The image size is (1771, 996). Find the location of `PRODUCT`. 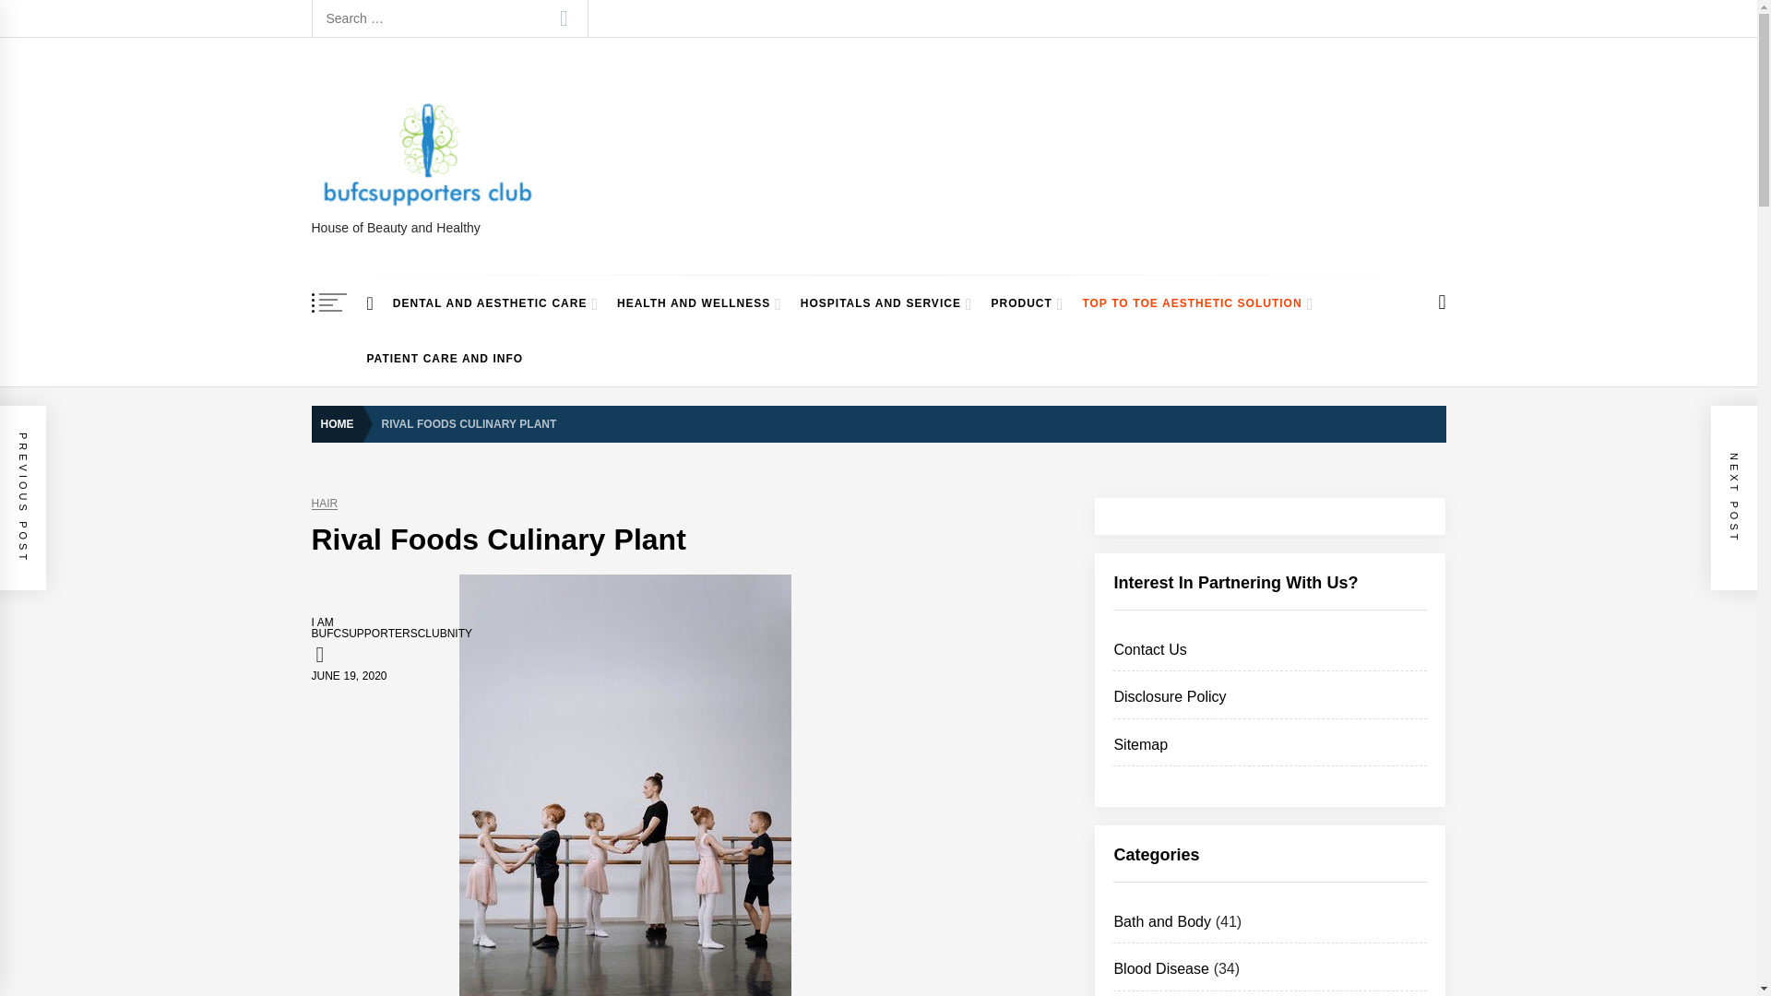

PRODUCT is located at coordinates (1027, 302).